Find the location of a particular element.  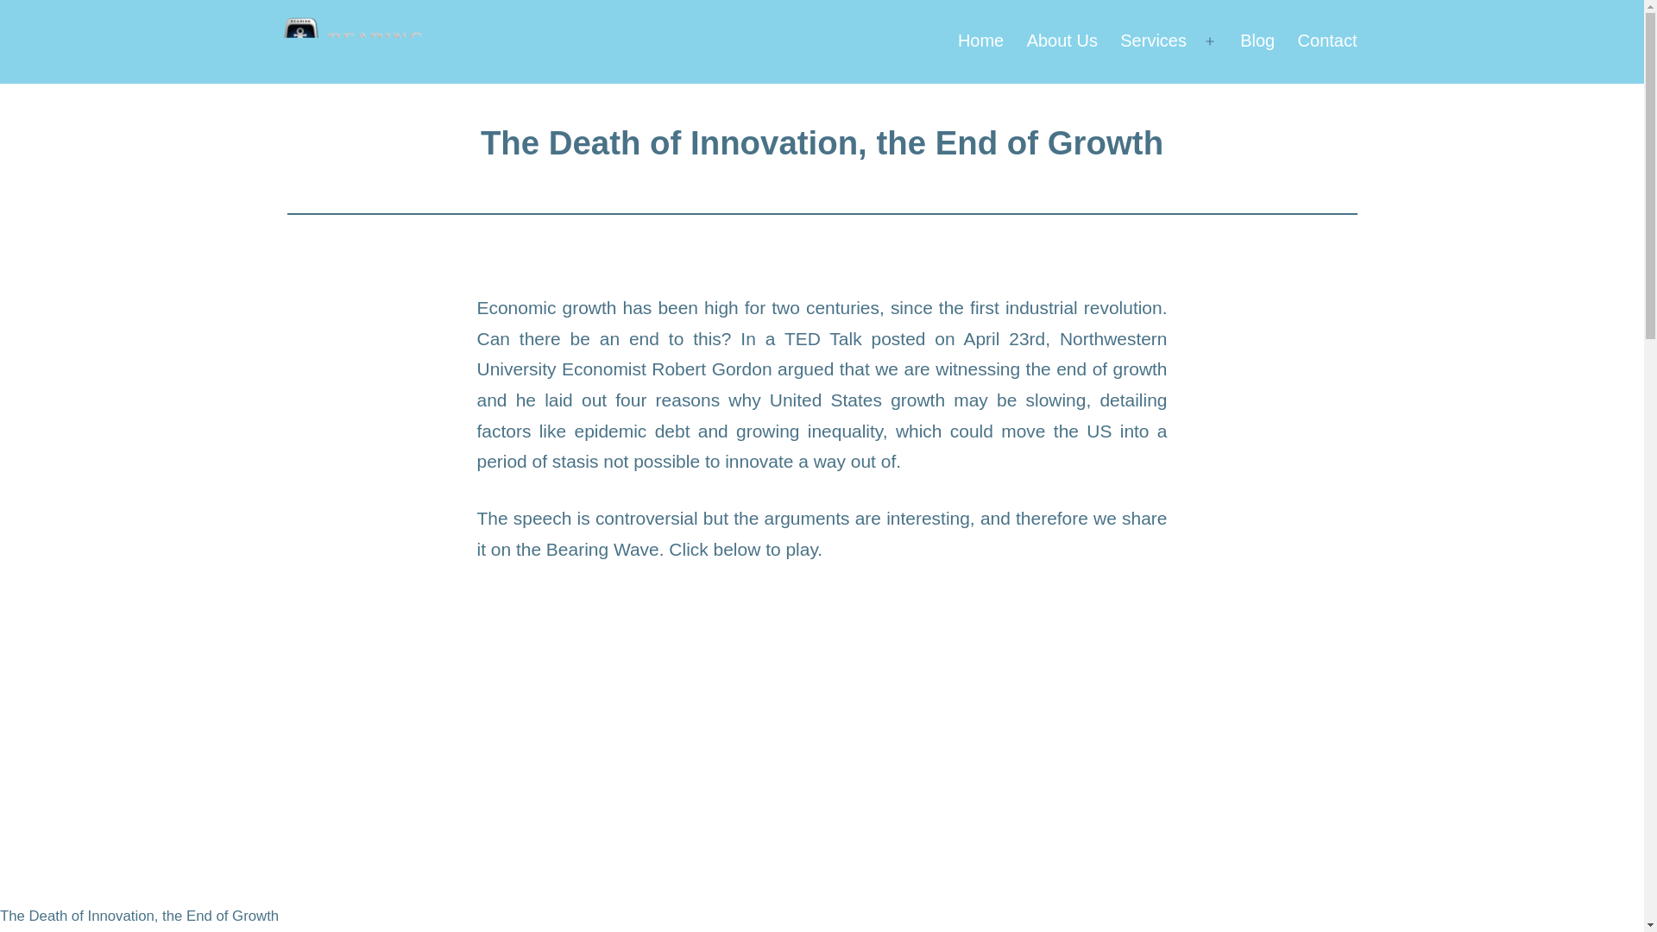

Robert Gordon is located at coordinates (711, 368).